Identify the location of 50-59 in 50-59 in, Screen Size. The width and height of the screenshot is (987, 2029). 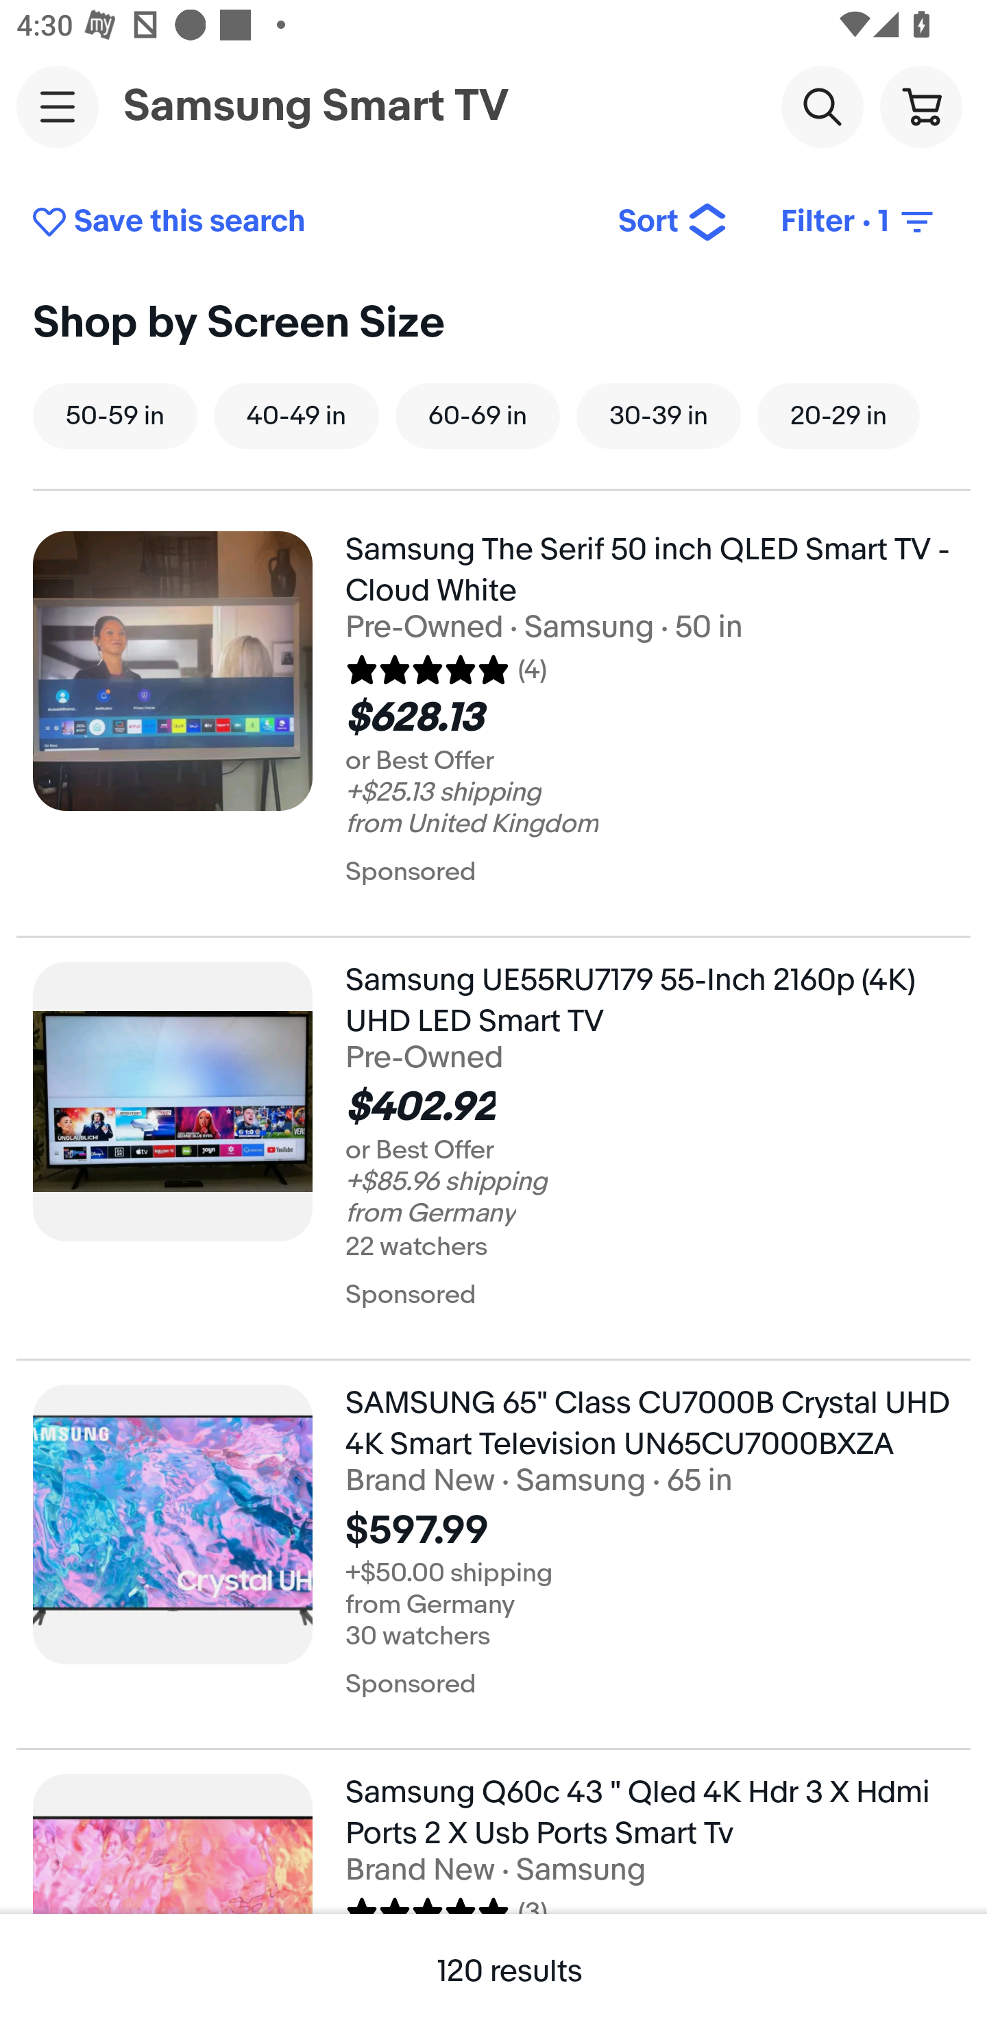
(115, 415).